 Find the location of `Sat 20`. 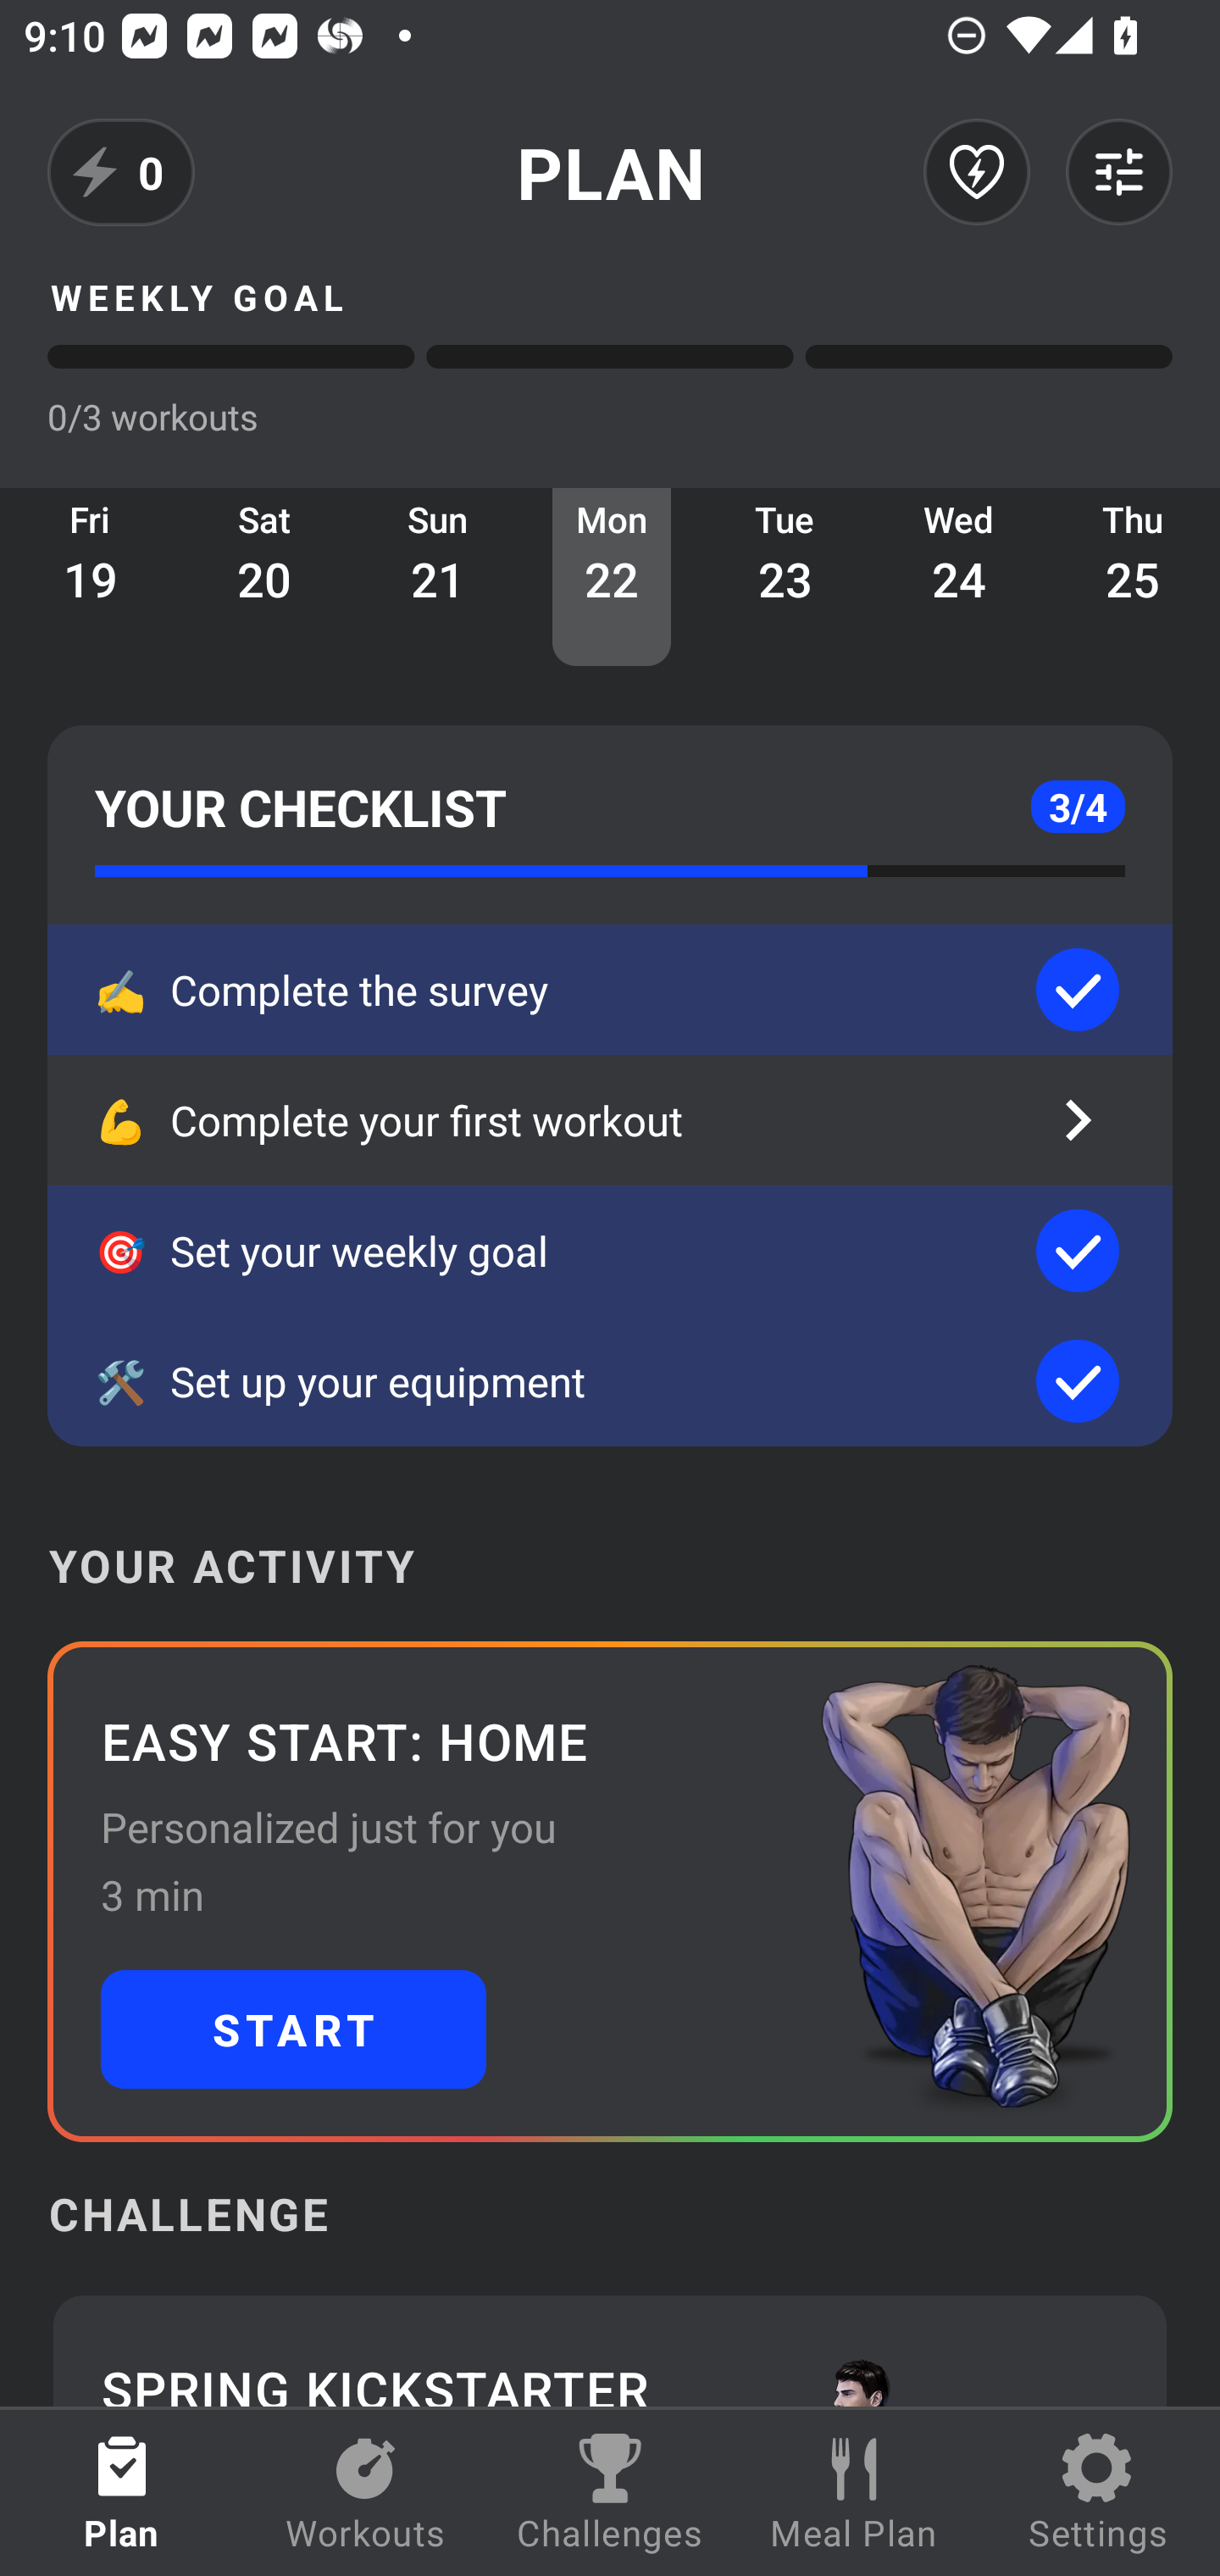

Sat 20 is located at coordinates (264, 576).